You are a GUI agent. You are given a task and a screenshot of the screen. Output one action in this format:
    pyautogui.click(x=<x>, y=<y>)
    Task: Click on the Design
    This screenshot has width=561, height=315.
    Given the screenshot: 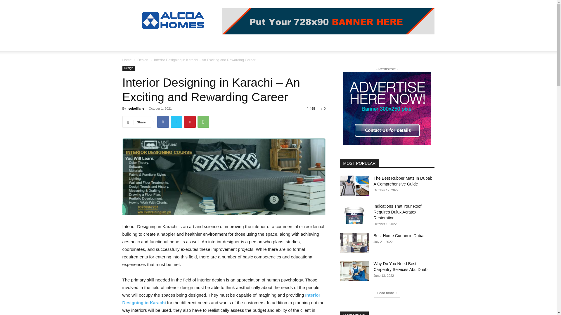 What is the action you would take?
    pyautogui.click(x=143, y=60)
    